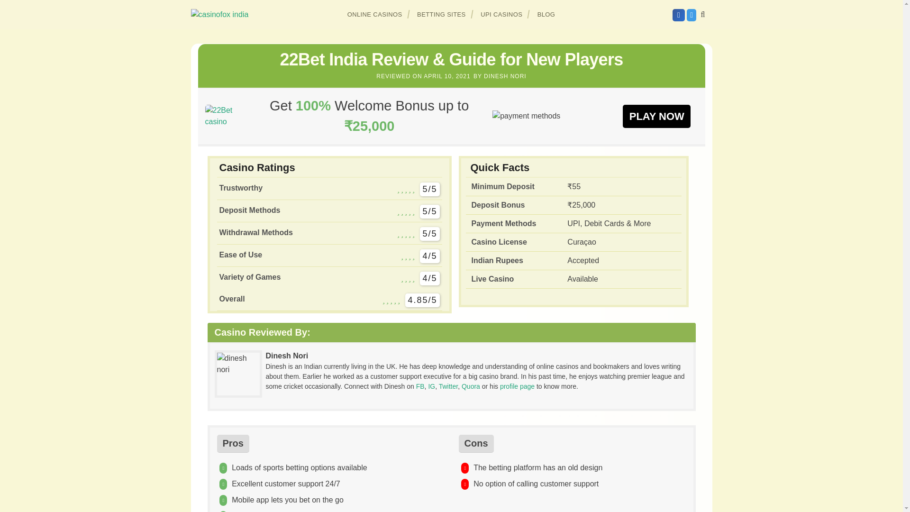 The image size is (910, 512). Describe the element at coordinates (517, 386) in the screenshot. I see `profile page` at that location.